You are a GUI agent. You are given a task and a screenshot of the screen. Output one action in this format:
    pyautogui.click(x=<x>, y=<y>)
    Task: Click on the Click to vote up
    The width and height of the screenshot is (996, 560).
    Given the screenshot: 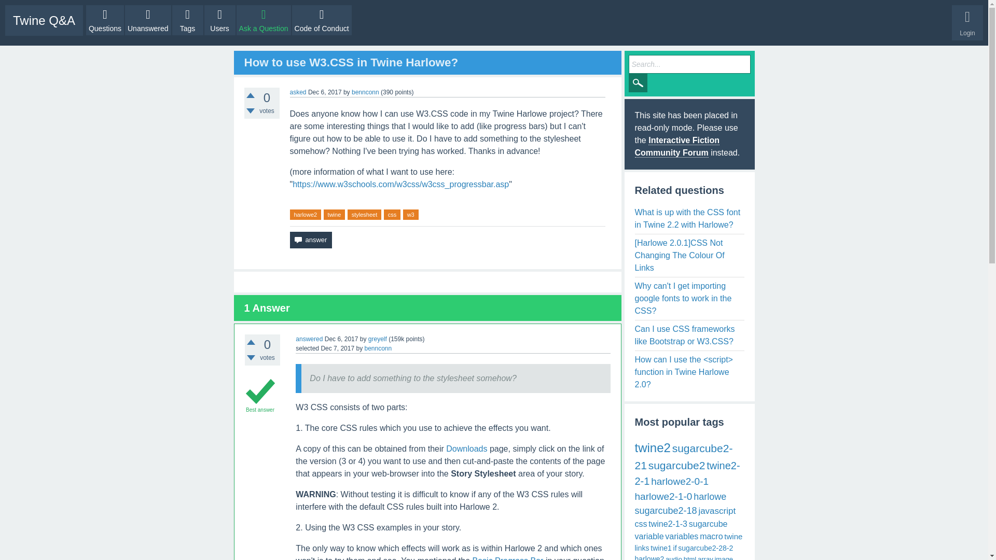 What is the action you would take?
    pyautogui.click(x=250, y=95)
    